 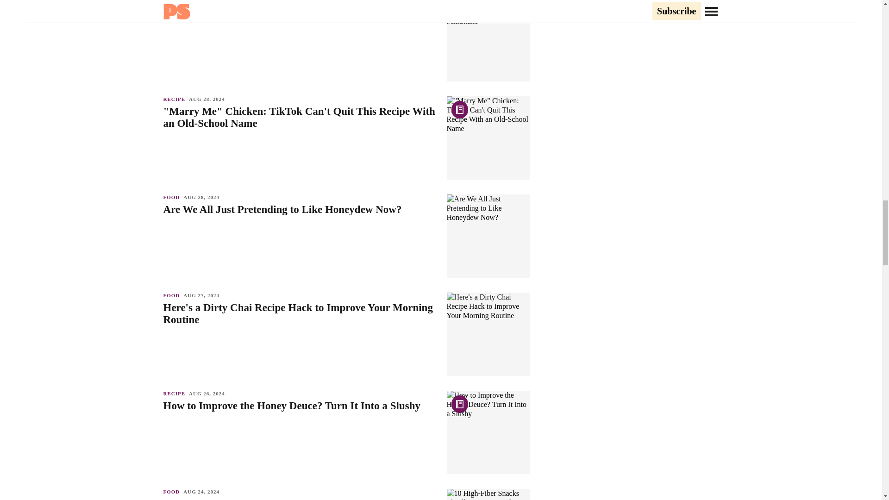 I want to click on FOOD, so click(x=173, y=197).